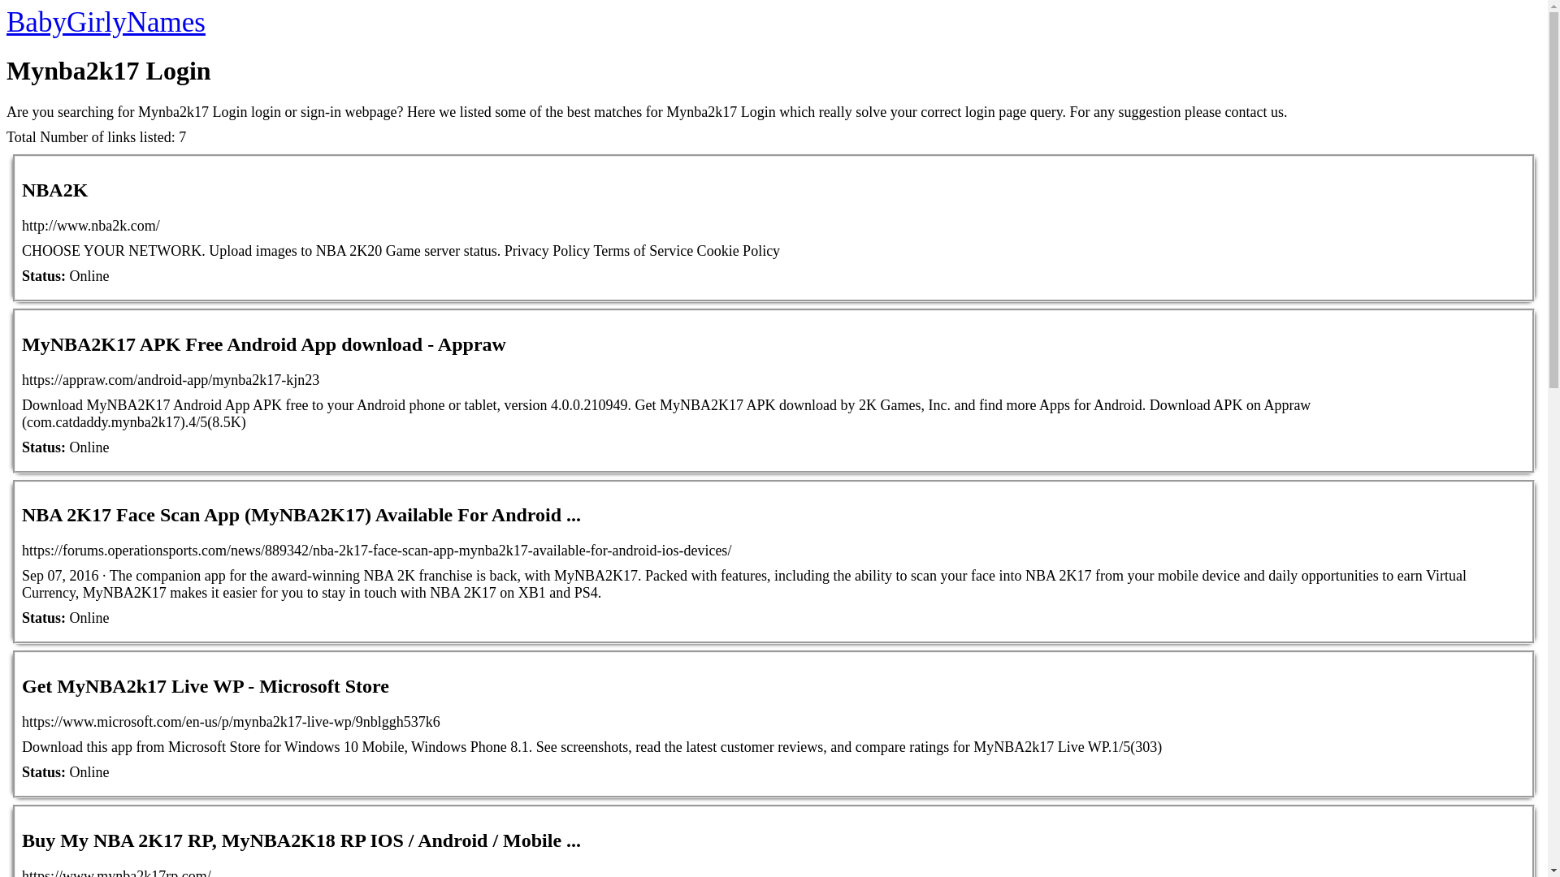  What do you see at coordinates (106, 22) in the screenshot?
I see `BabyGirlyNames` at bounding box center [106, 22].